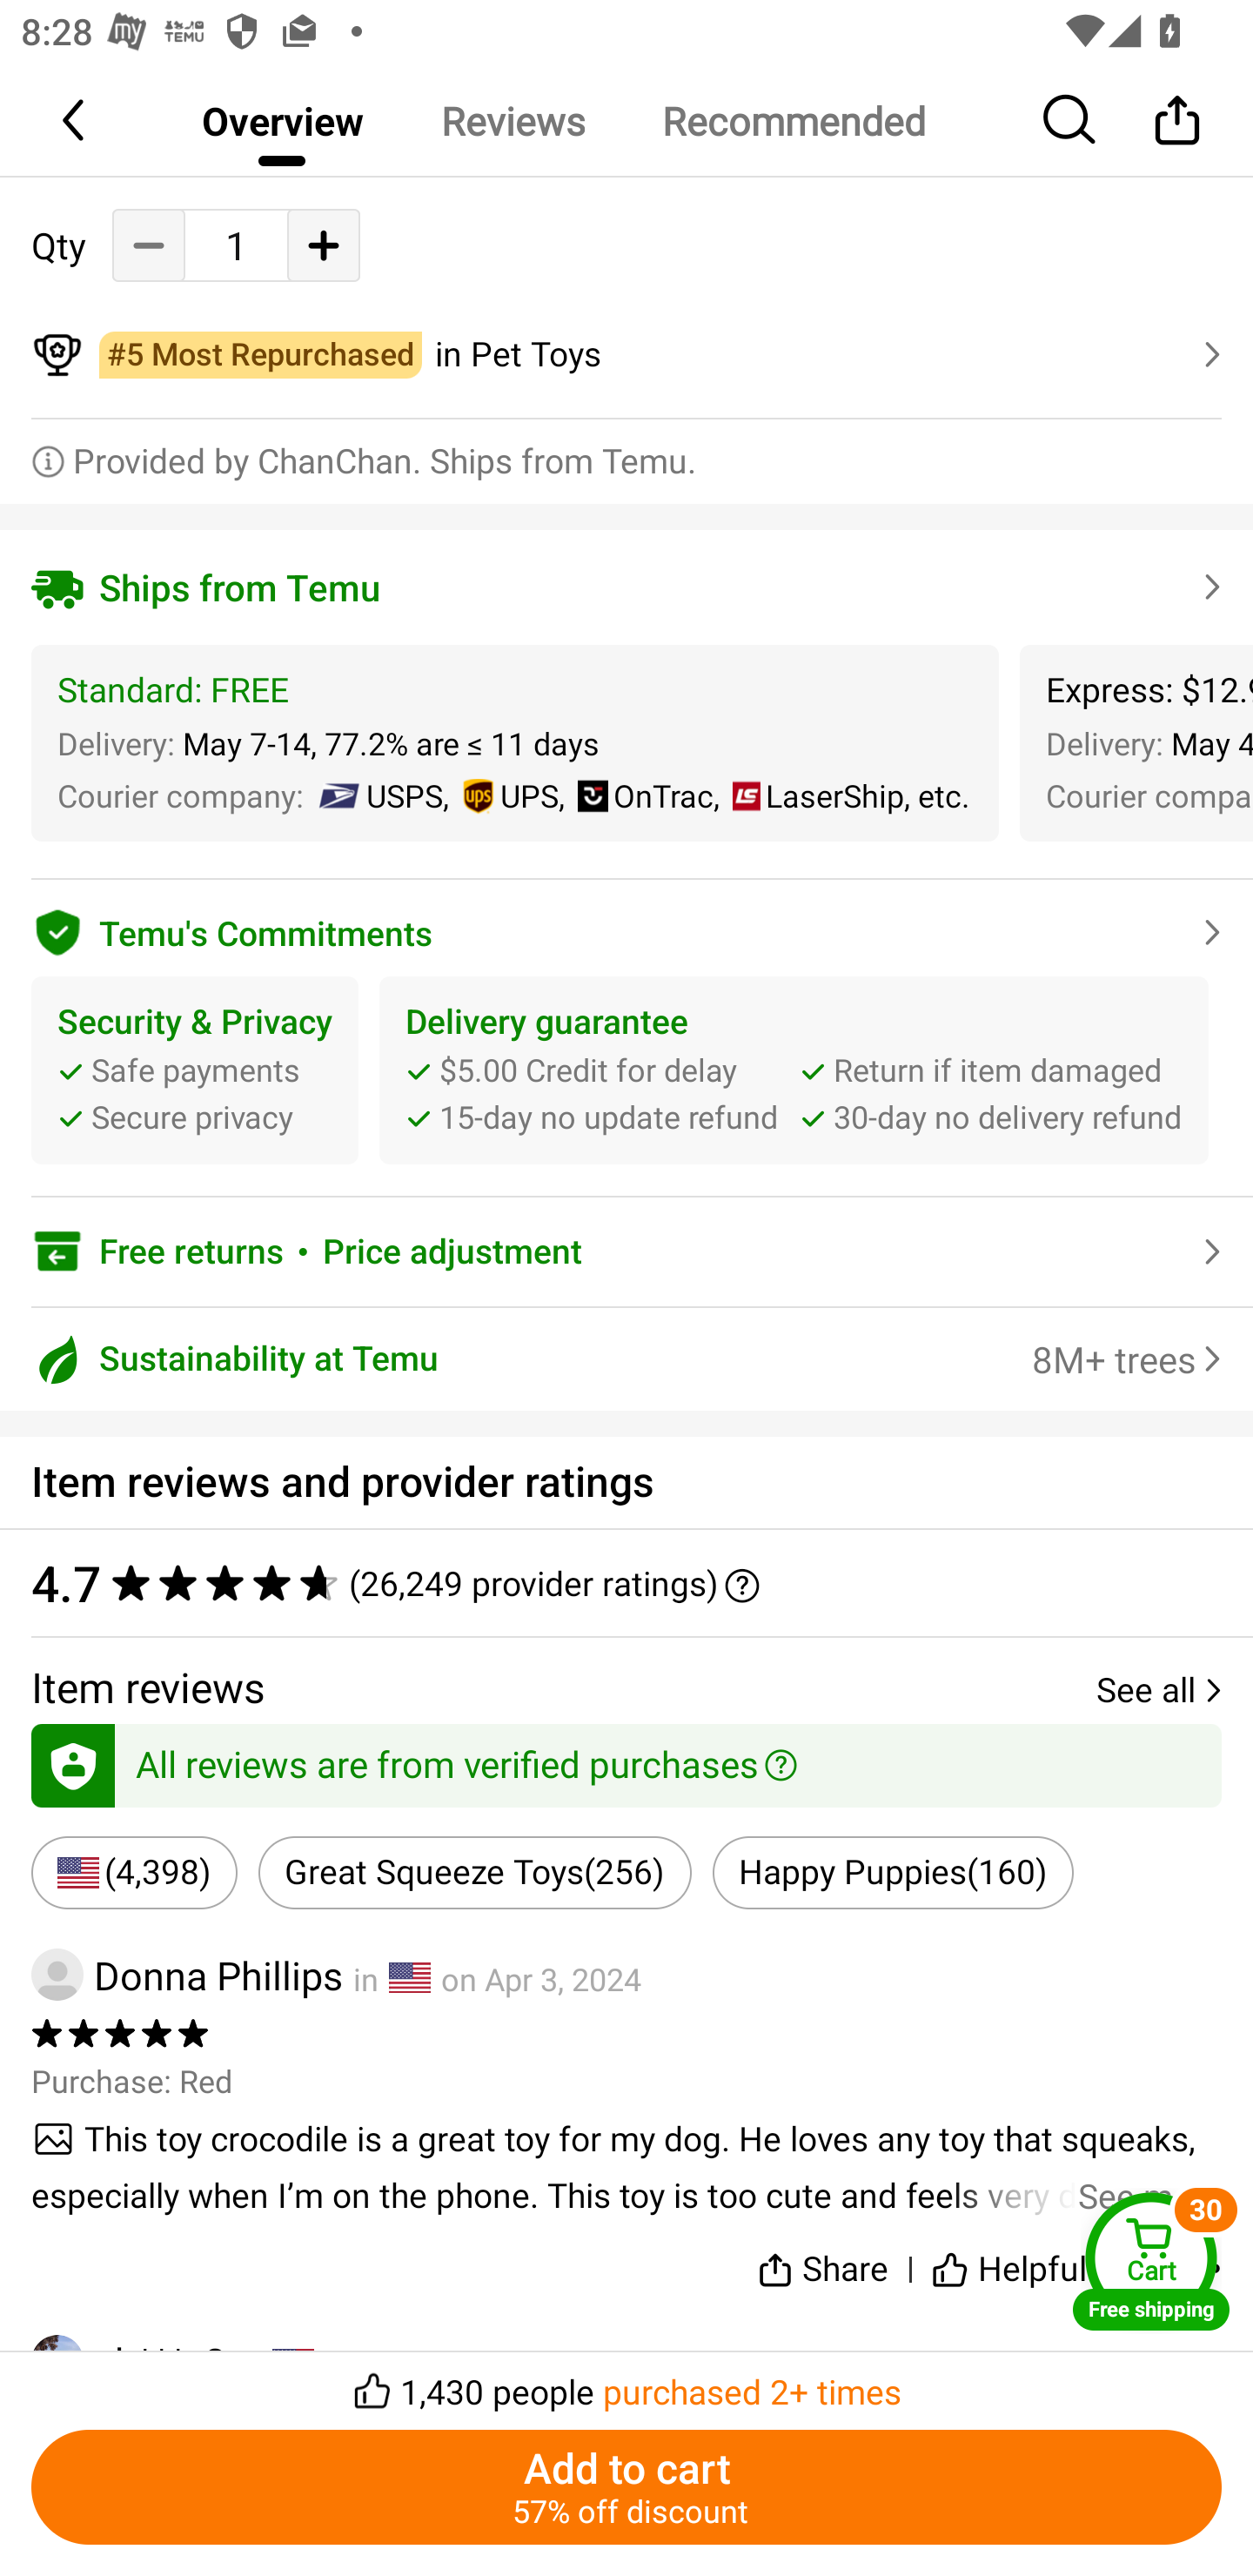 The width and height of the screenshot is (1253, 2576). I want to click on Recommended, so click(793, 120).